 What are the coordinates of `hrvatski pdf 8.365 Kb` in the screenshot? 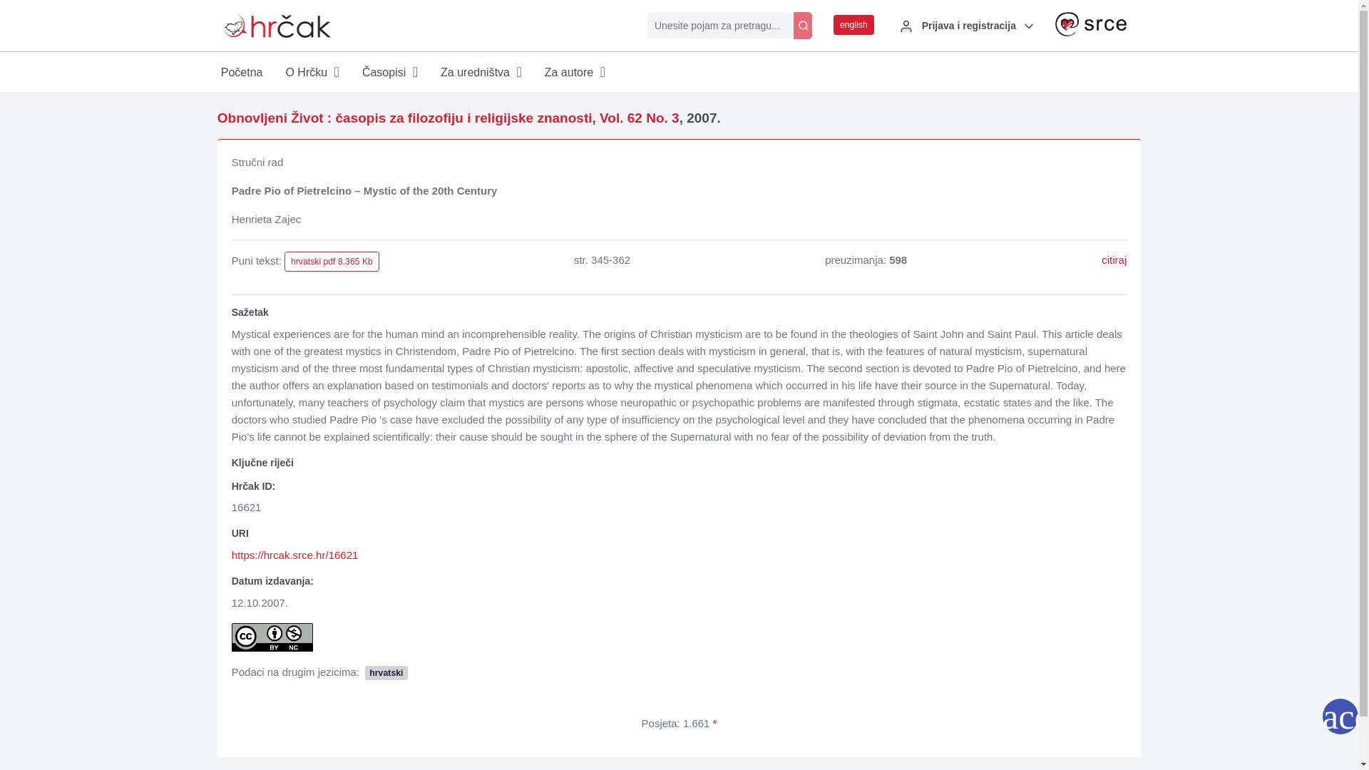 It's located at (332, 262).